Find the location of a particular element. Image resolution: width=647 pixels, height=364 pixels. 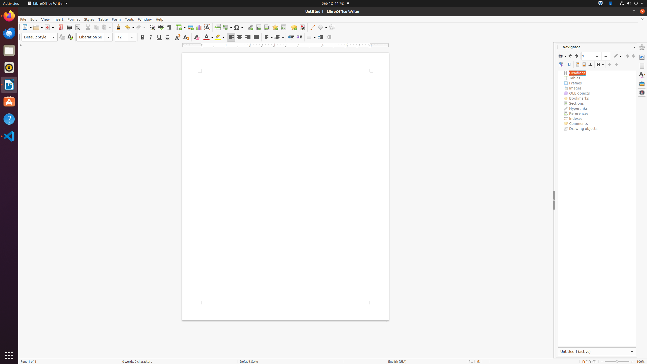

Set Reminder is located at coordinates (569, 65).